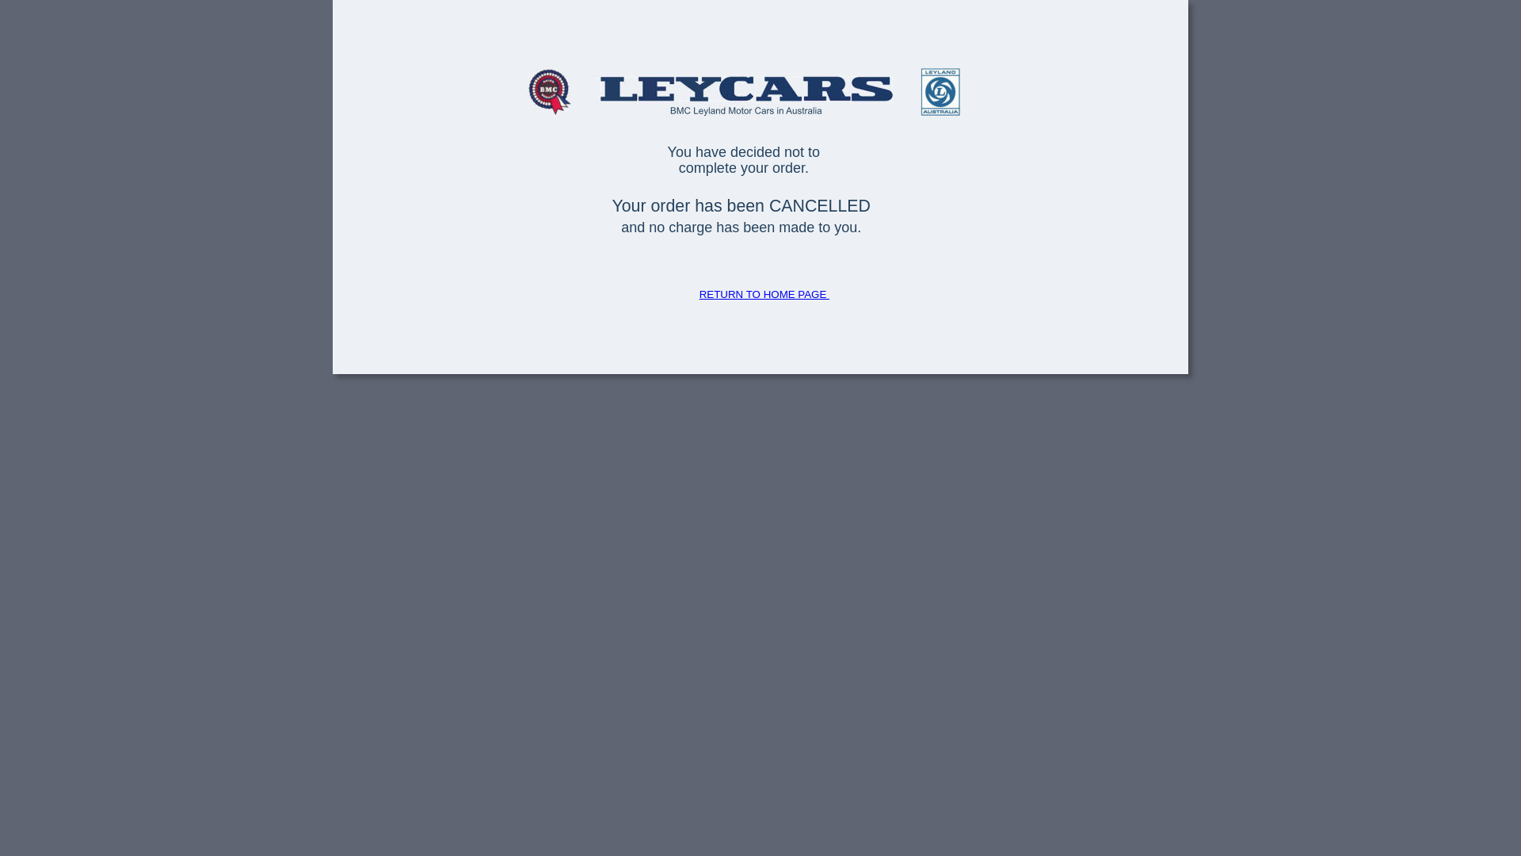  What do you see at coordinates (764, 295) in the screenshot?
I see `RETURN TO HOME PAGE ` at bounding box center [764, 295].